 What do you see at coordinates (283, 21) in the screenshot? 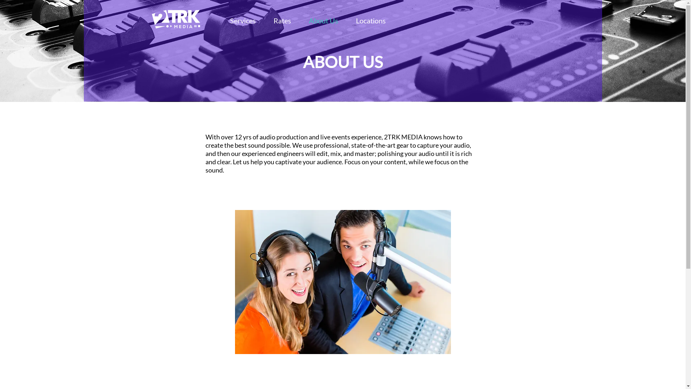
I see `Rates` at bounding box center [283, 21].